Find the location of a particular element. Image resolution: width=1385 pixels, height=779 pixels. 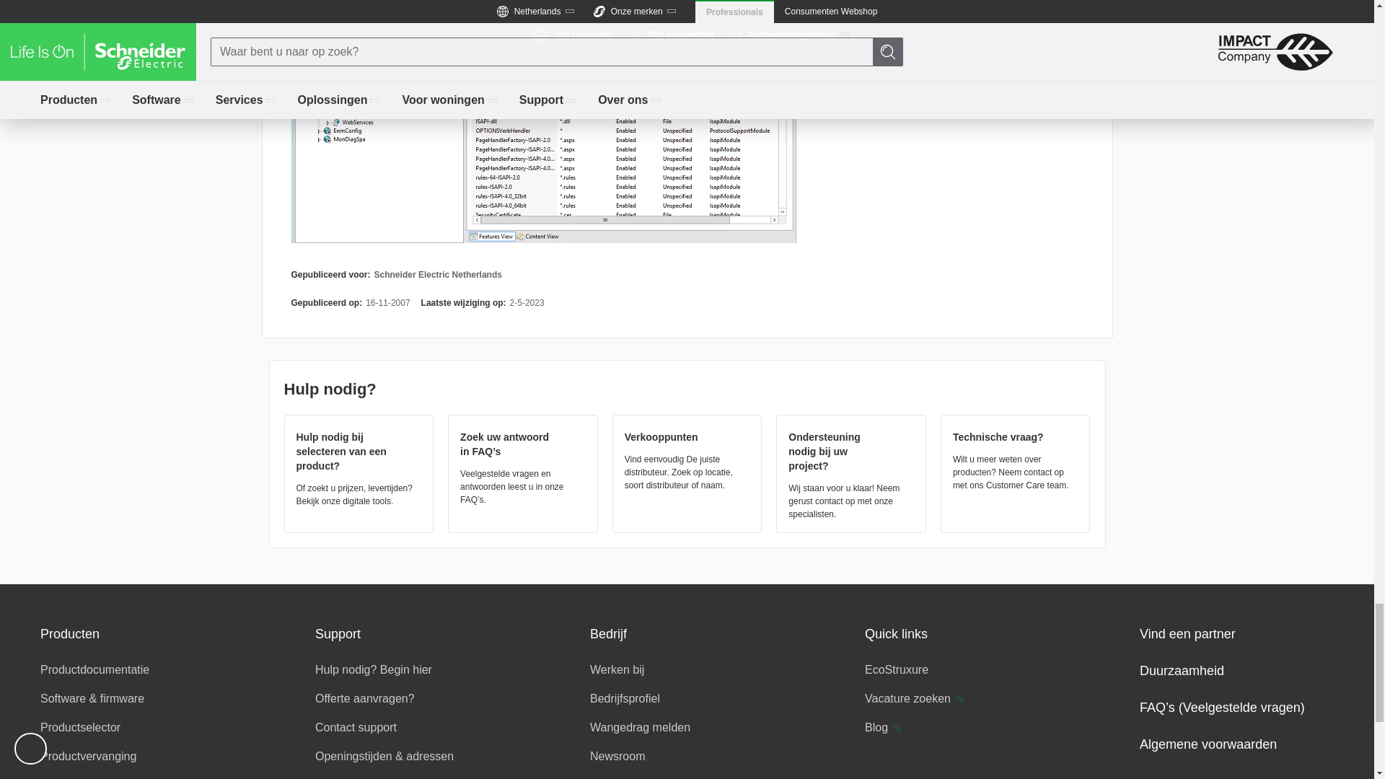

Ondersteuning nodig bij uw project? is located at coordinates (851, 473).